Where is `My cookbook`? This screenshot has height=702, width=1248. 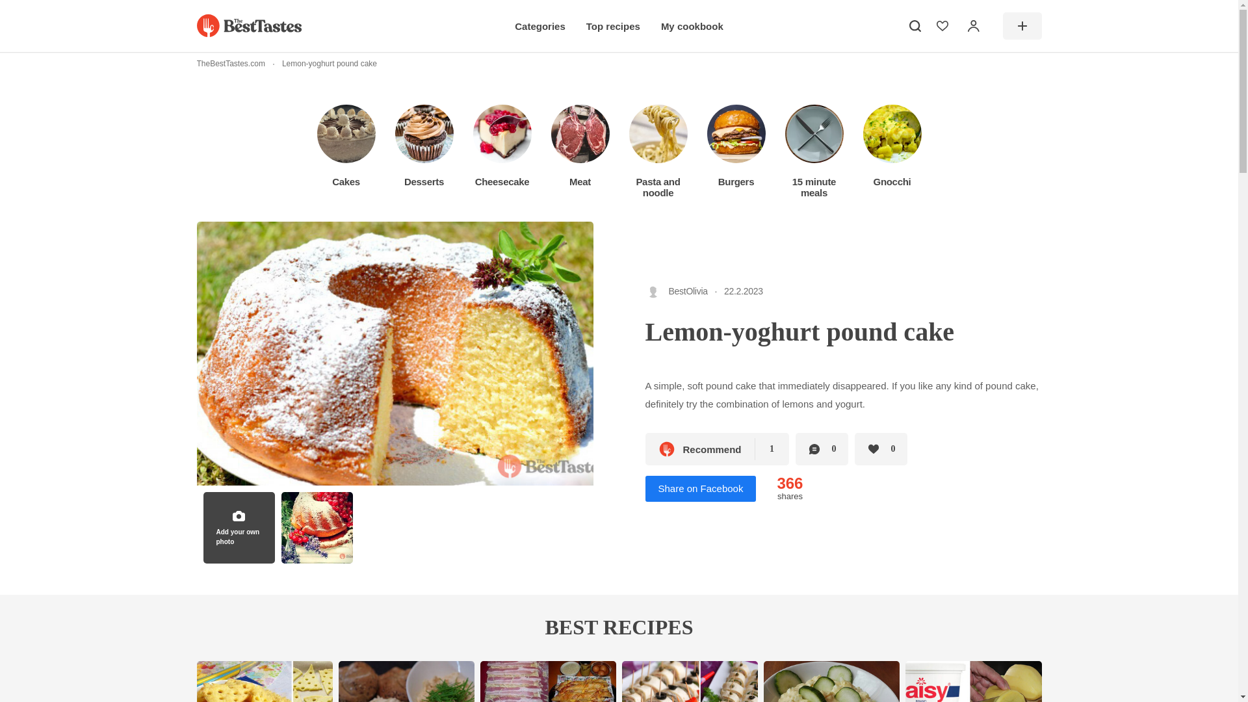
My cookbook is located at coordinates (692, 26).